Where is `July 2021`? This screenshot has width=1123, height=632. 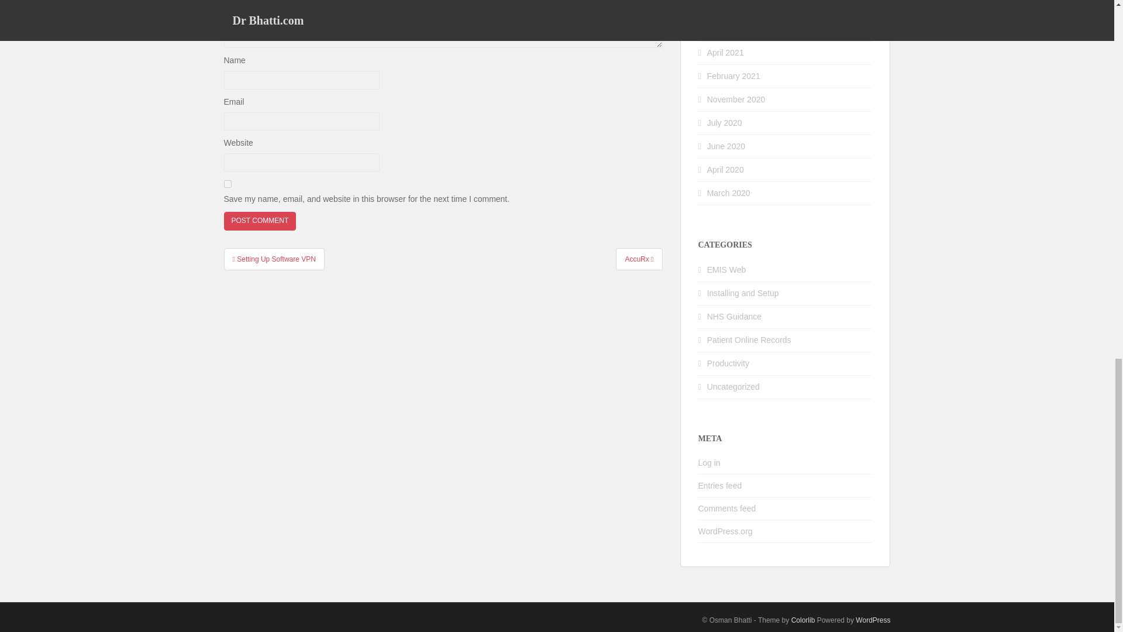
July 2021 is located at coordinates (725, 6).